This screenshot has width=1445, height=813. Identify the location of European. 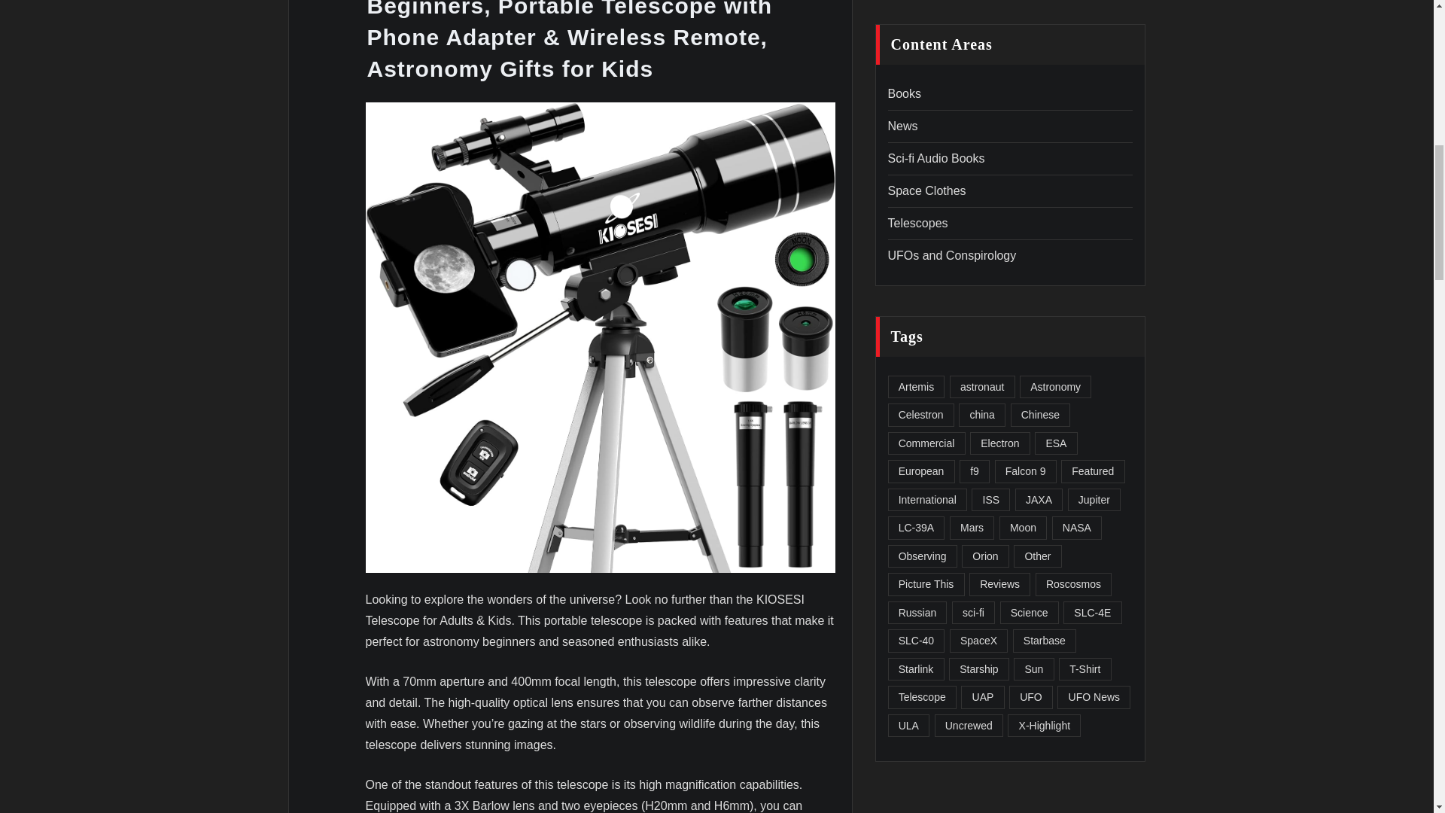
(921, 471).